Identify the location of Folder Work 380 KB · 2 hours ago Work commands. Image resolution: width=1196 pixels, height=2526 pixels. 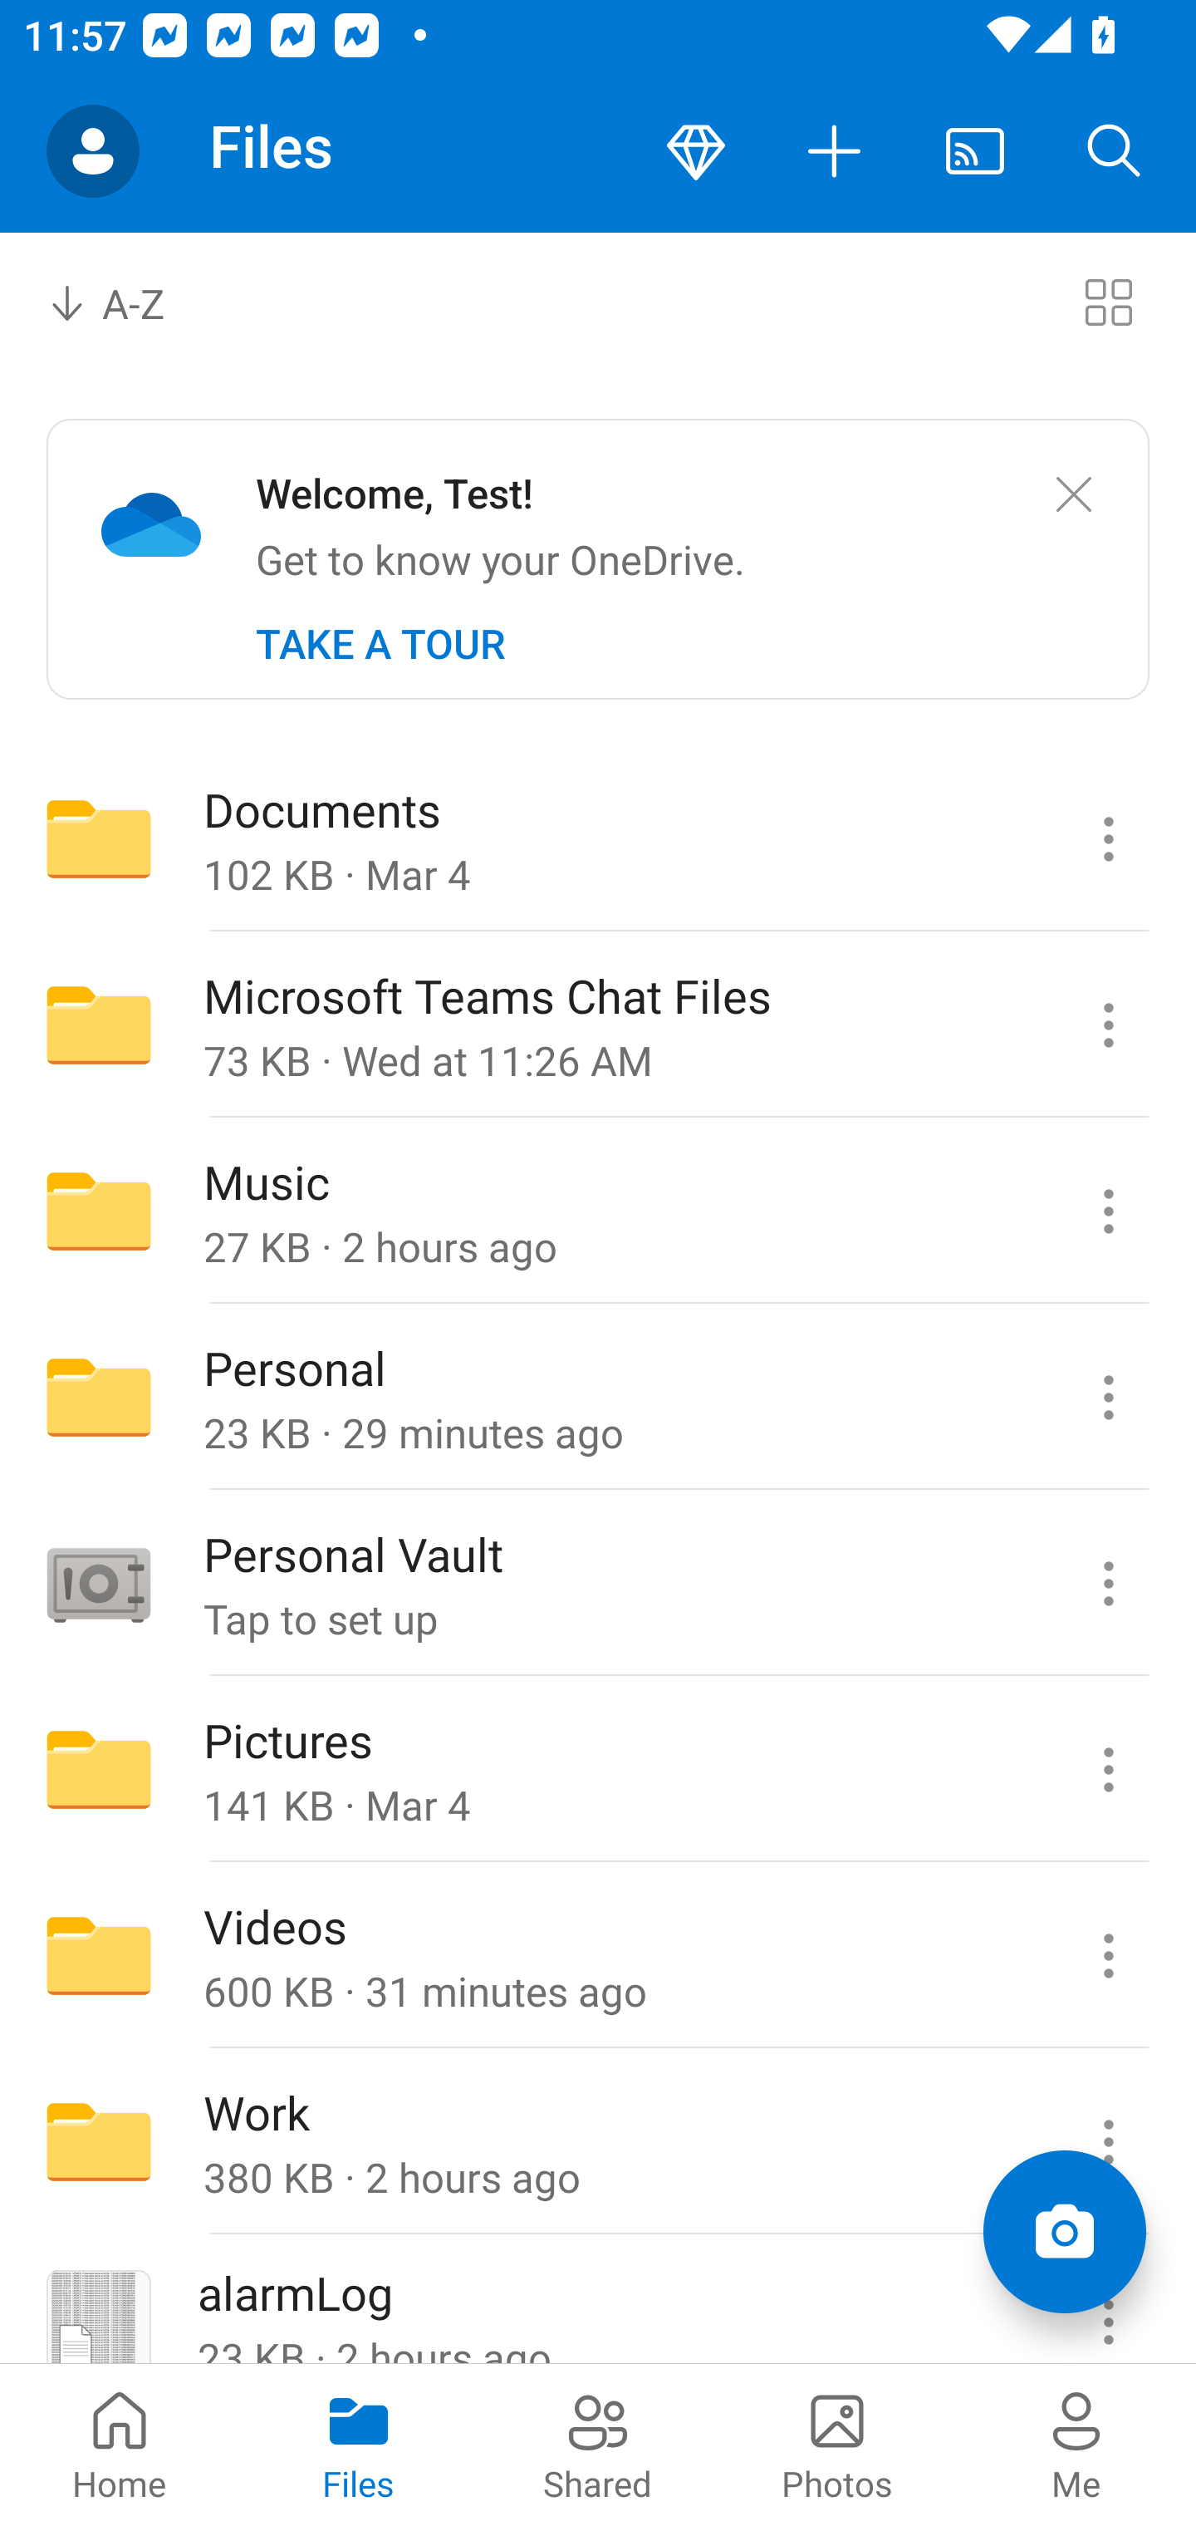
(598, 2142).